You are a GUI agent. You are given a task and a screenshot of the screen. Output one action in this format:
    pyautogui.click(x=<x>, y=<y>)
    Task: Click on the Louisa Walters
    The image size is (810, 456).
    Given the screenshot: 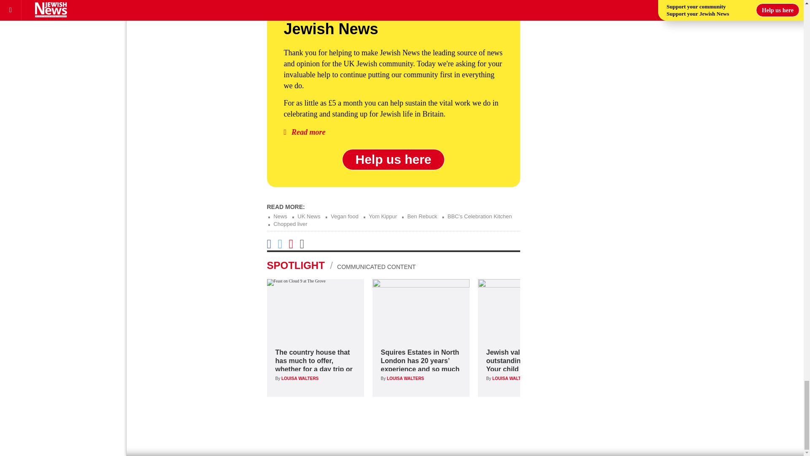 What is the action you would take?
    pyautogui.click(x=511, y=378)
    